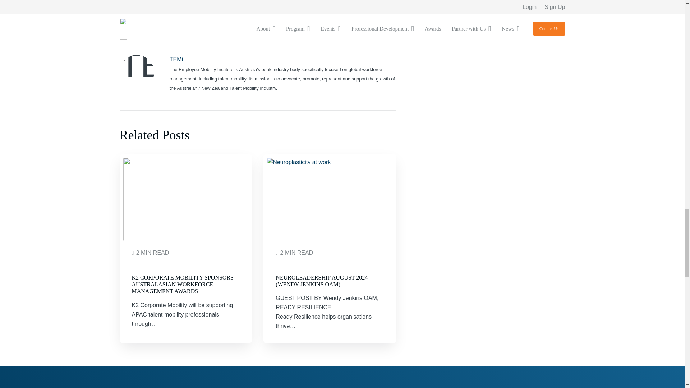  I want to click on Share this, so click(147, 14).